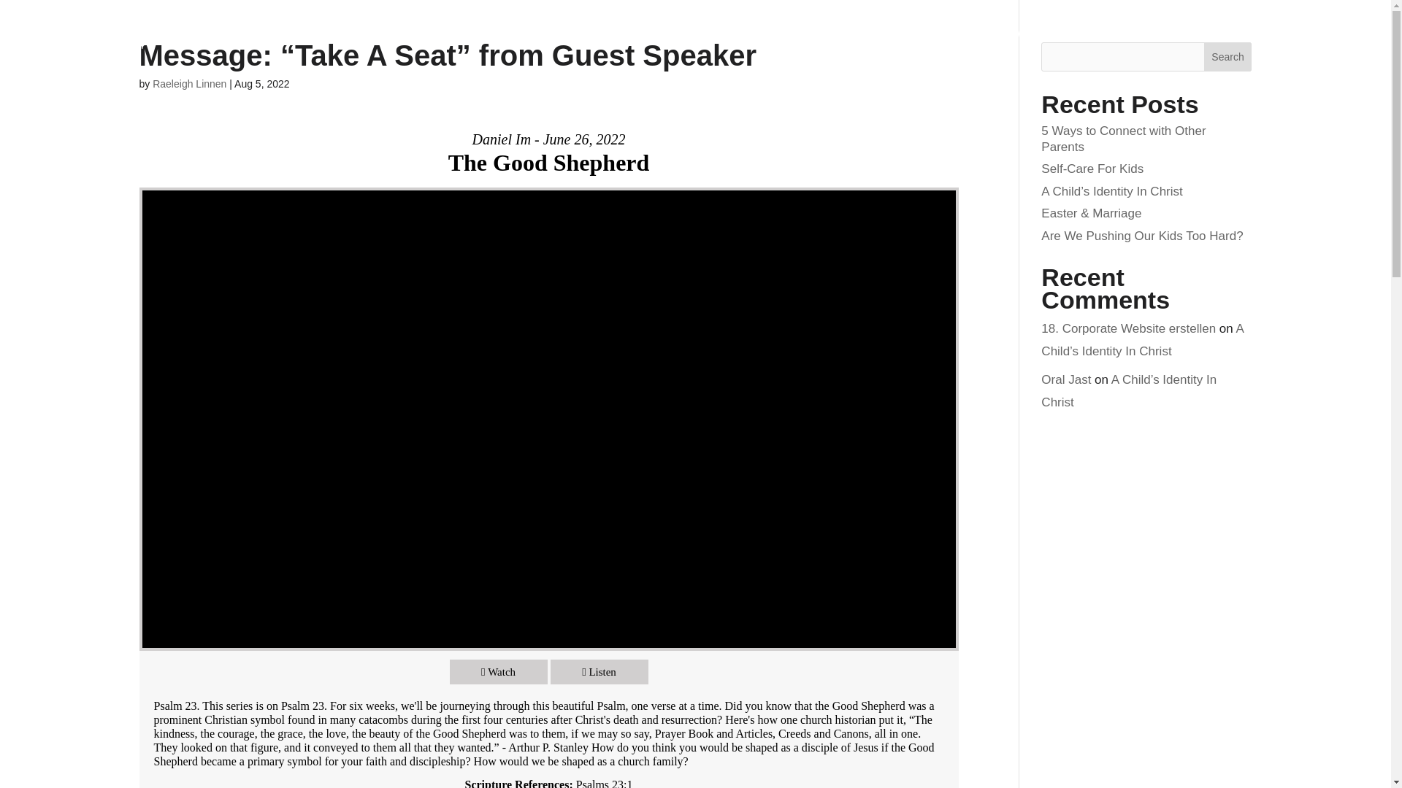 This screenshot has width=1402, height=788. Describe the element at coordinates (1123, 139) in the screenshot. I see `5 Ways to Connect with Other Parents` at that location.